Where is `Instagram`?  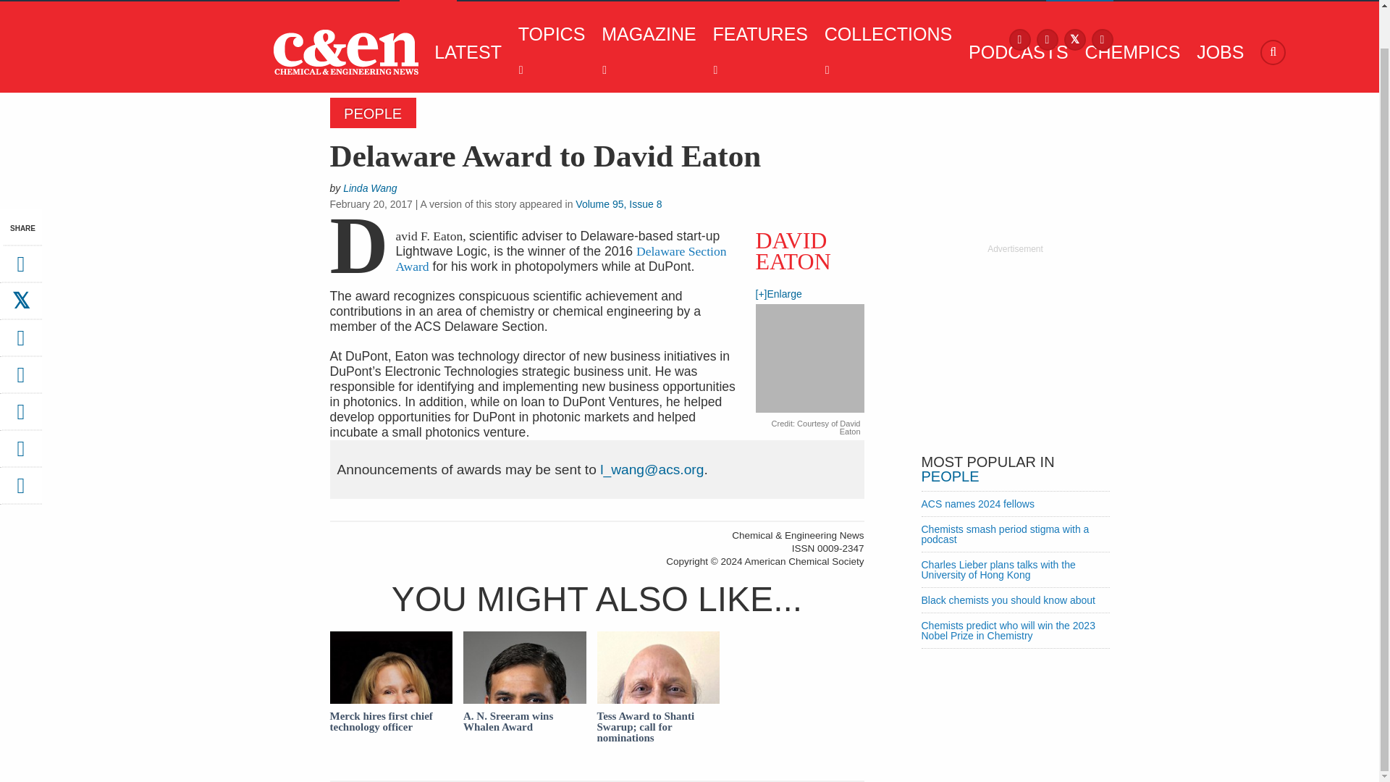 Instagram is located at coordinates (1047, 38).